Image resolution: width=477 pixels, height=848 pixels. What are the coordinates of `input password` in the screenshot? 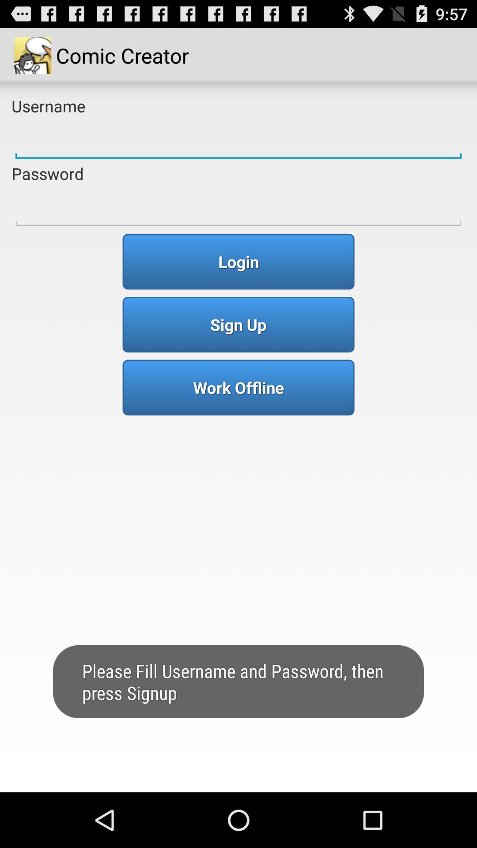 It's located at (238, 207).